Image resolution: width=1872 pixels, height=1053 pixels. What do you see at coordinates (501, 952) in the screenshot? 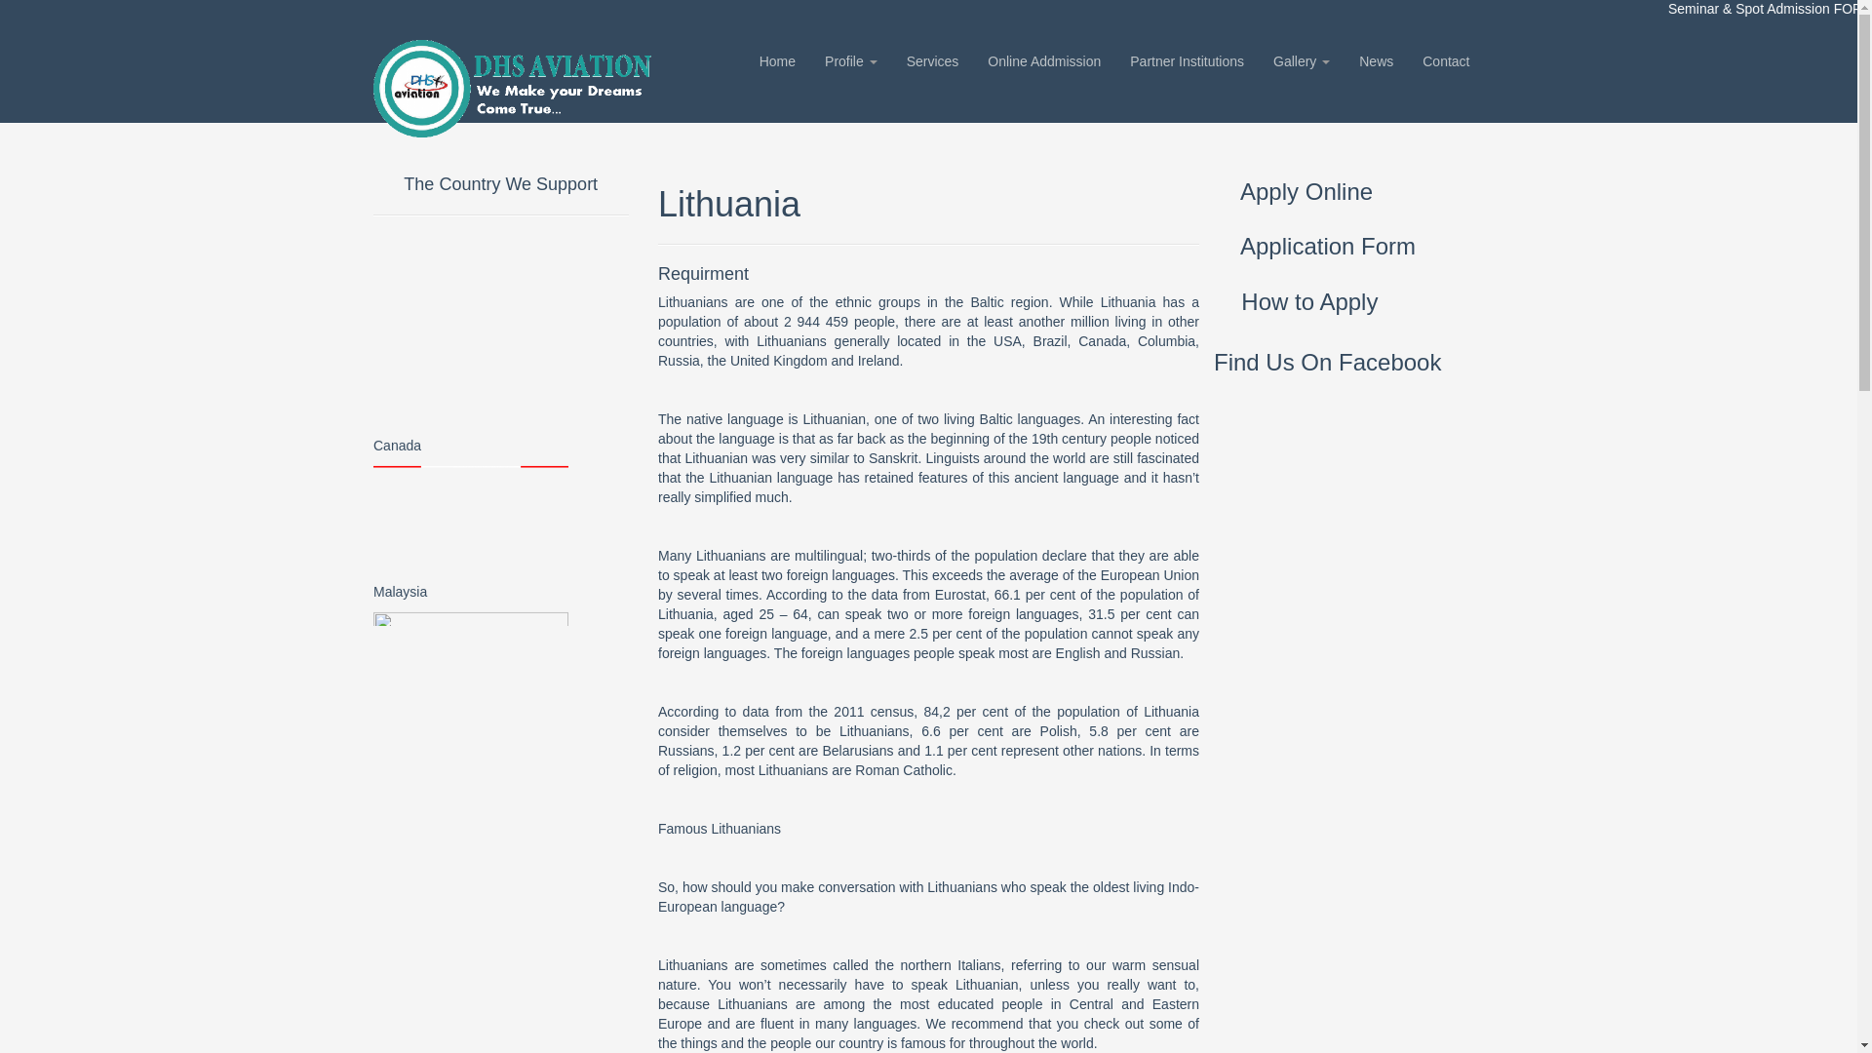
I see `Croatia` at bounding box center [501, 952].